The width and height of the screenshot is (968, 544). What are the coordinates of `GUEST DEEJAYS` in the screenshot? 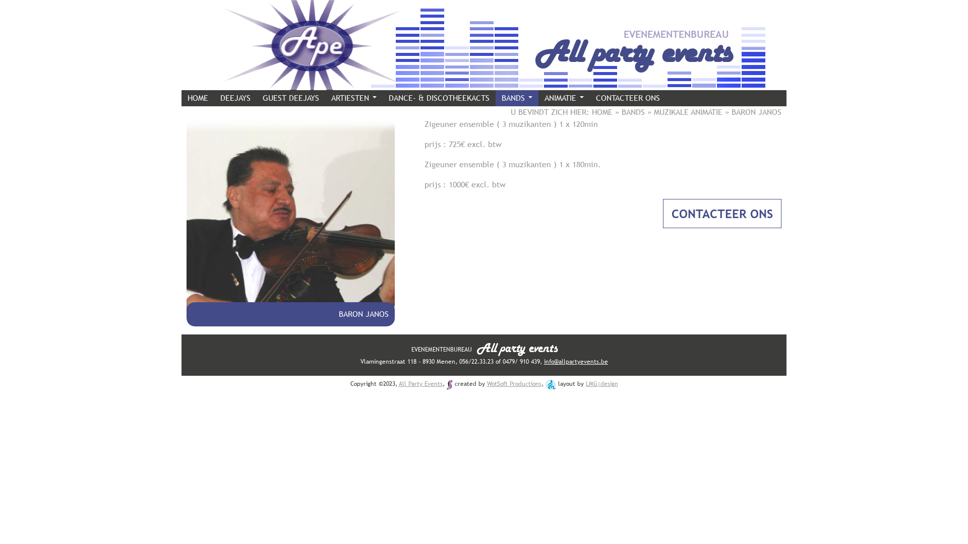 It's located at (290, 98).